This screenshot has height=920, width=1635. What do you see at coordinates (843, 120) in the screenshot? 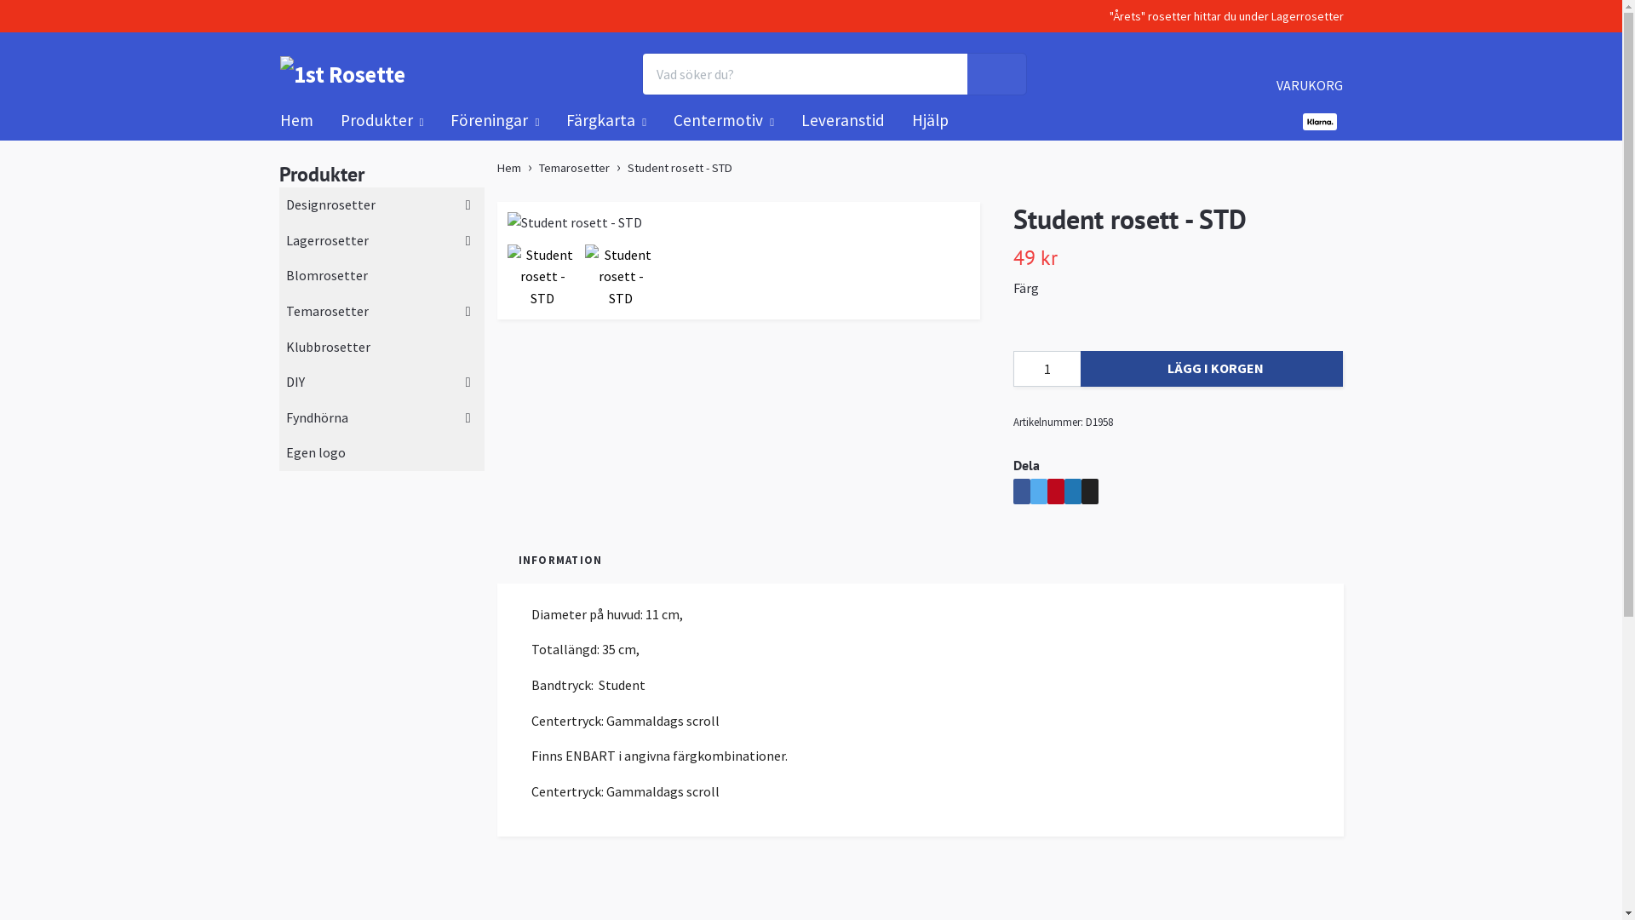
I see `Leveranstid` at bounding box center [843, 120].